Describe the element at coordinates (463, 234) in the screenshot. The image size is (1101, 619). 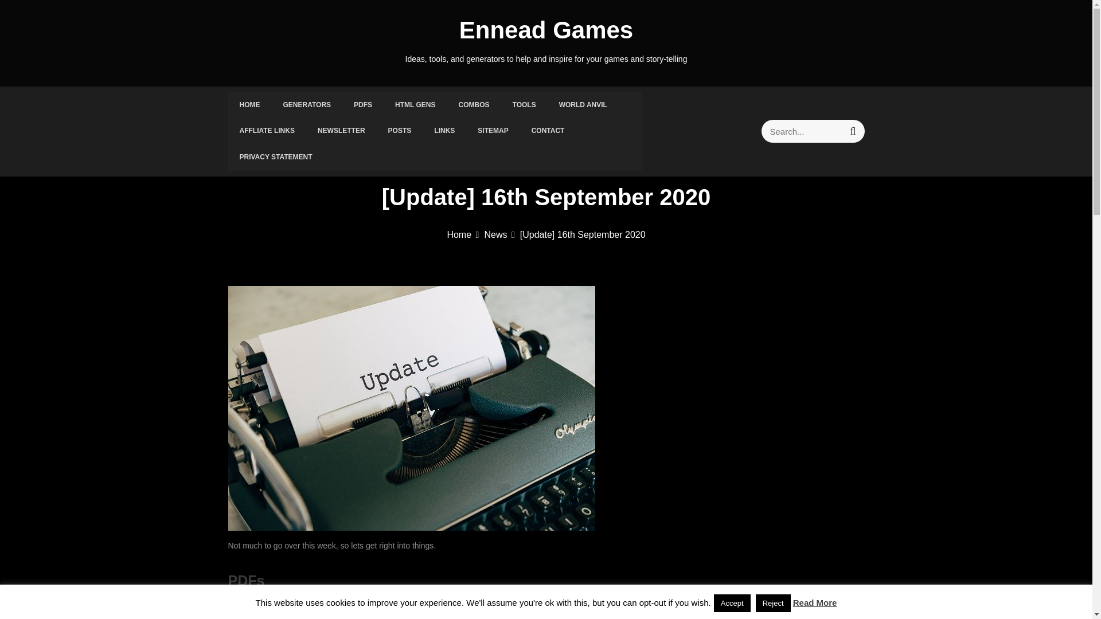
I see `Home` at that location.